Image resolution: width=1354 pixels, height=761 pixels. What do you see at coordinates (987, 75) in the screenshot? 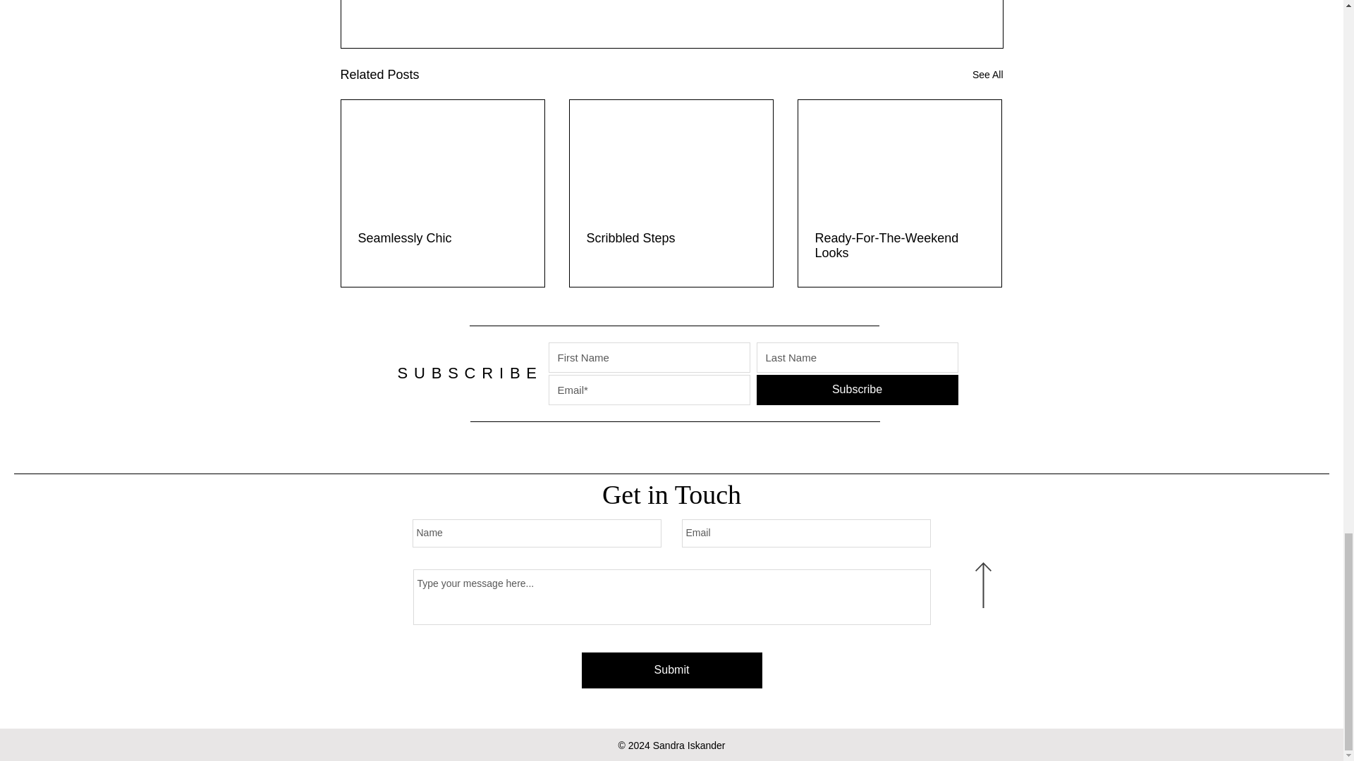
I see `See All` at bounding box center [987, 75].